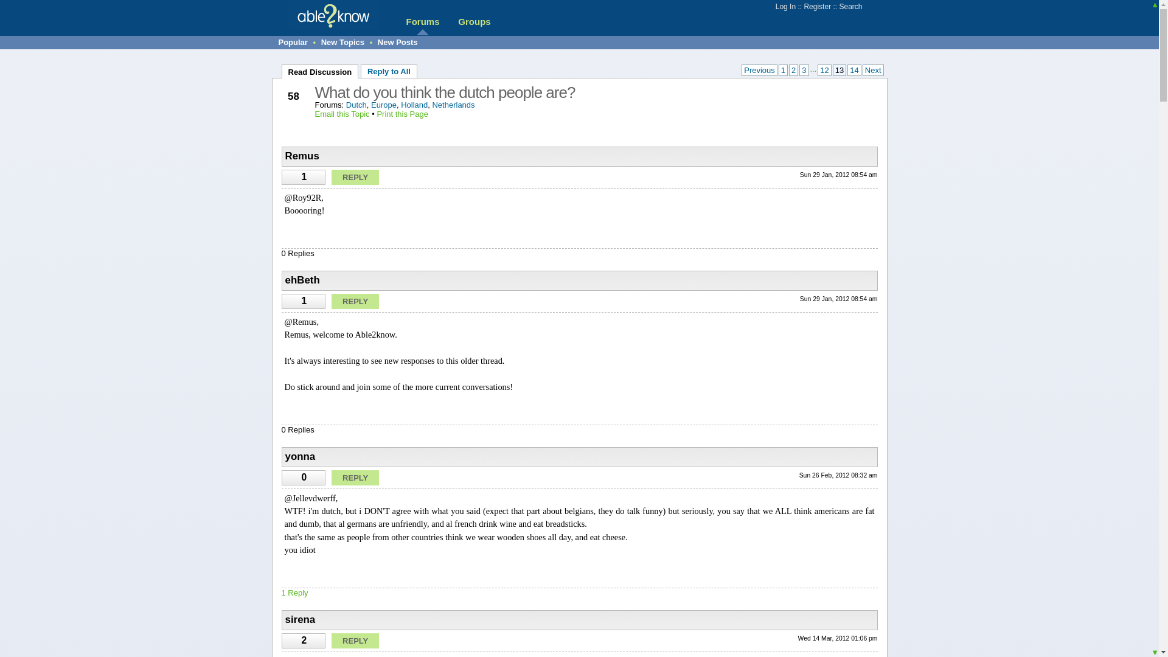  What do you see at coordinates (342, 114) in the screenshot?
I see `Email this Topic` at bounding box center [342, 114].